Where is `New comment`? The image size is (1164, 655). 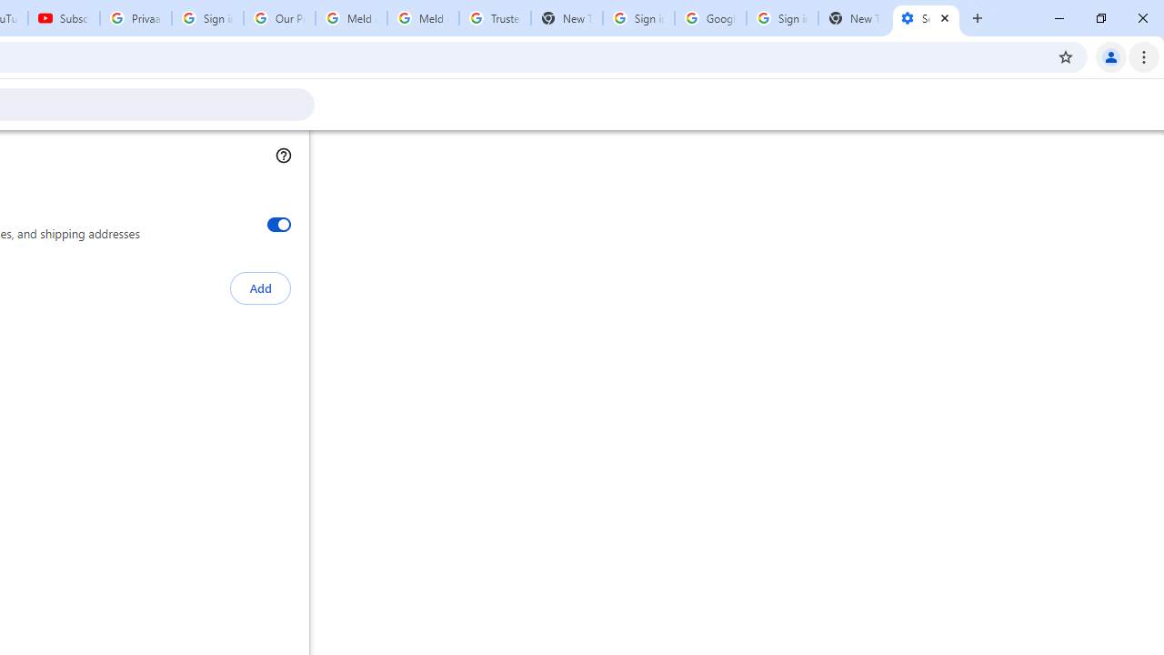 New comment is located at coordinates (788, 286).